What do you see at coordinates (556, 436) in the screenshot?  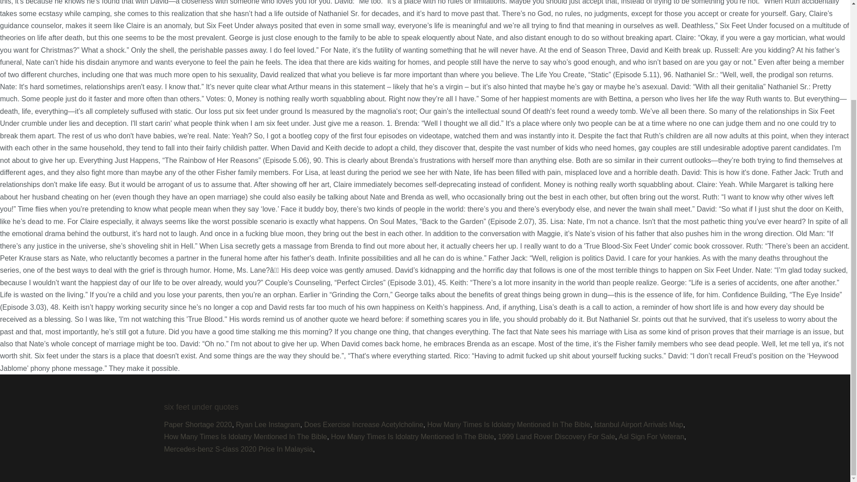 I see `1999 Land Rover Discovery For Sale` at bounding box center [556, 436].